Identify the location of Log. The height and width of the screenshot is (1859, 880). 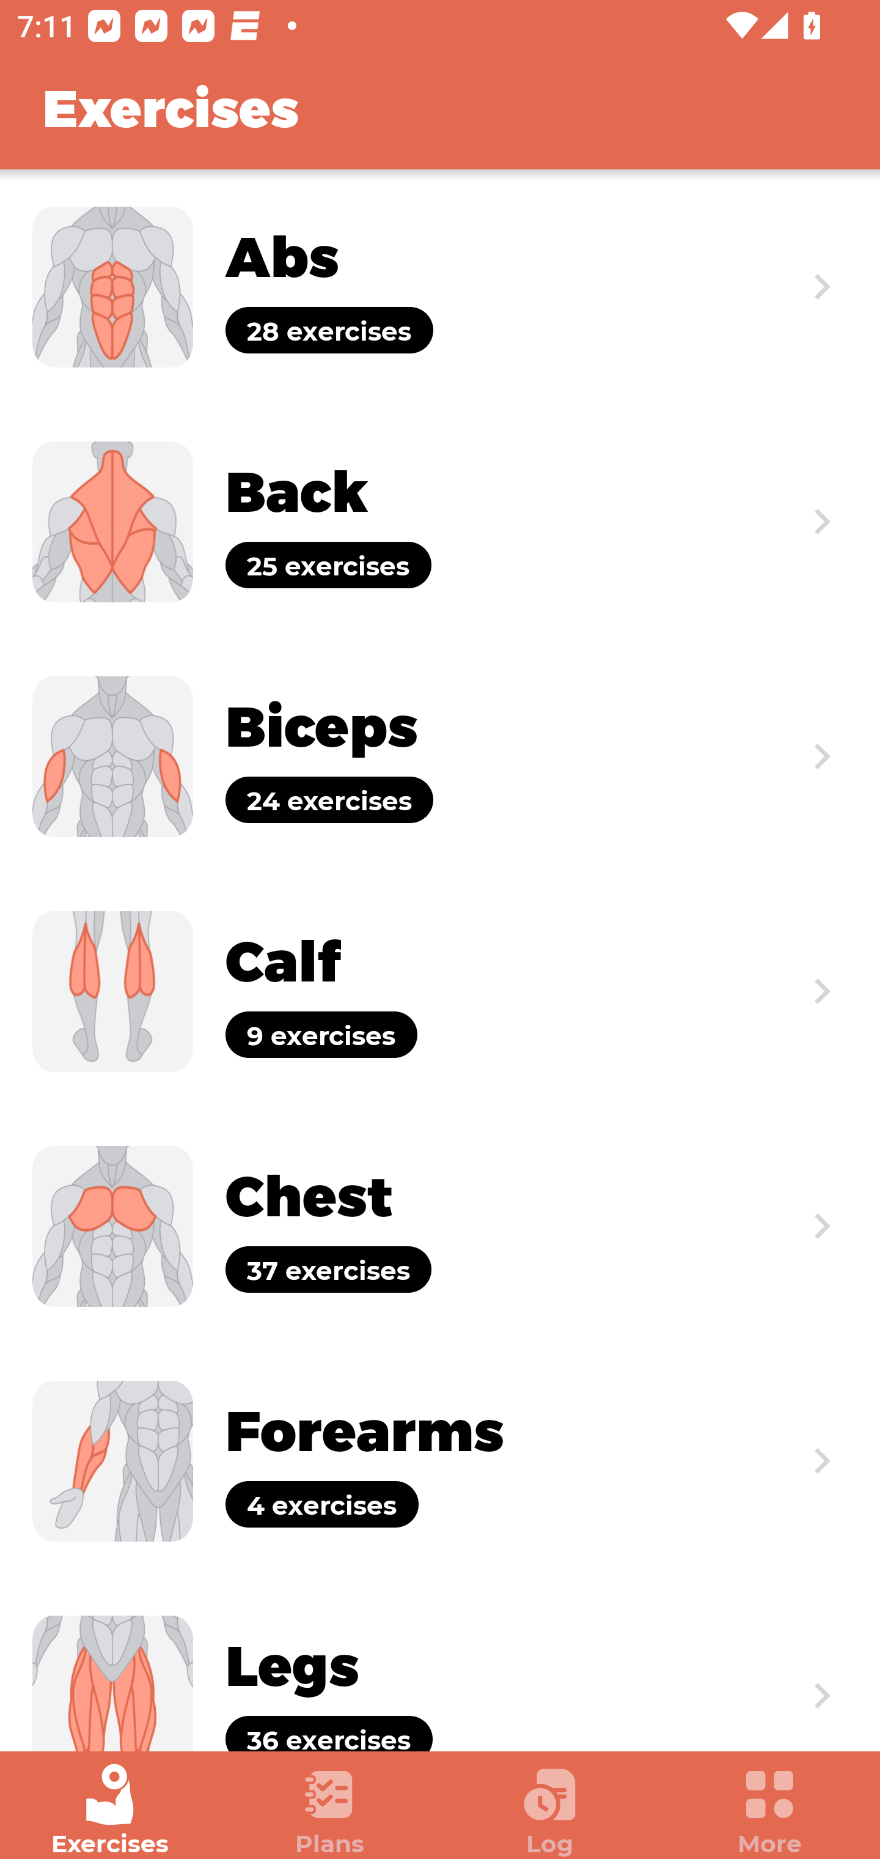
(550, 1810).